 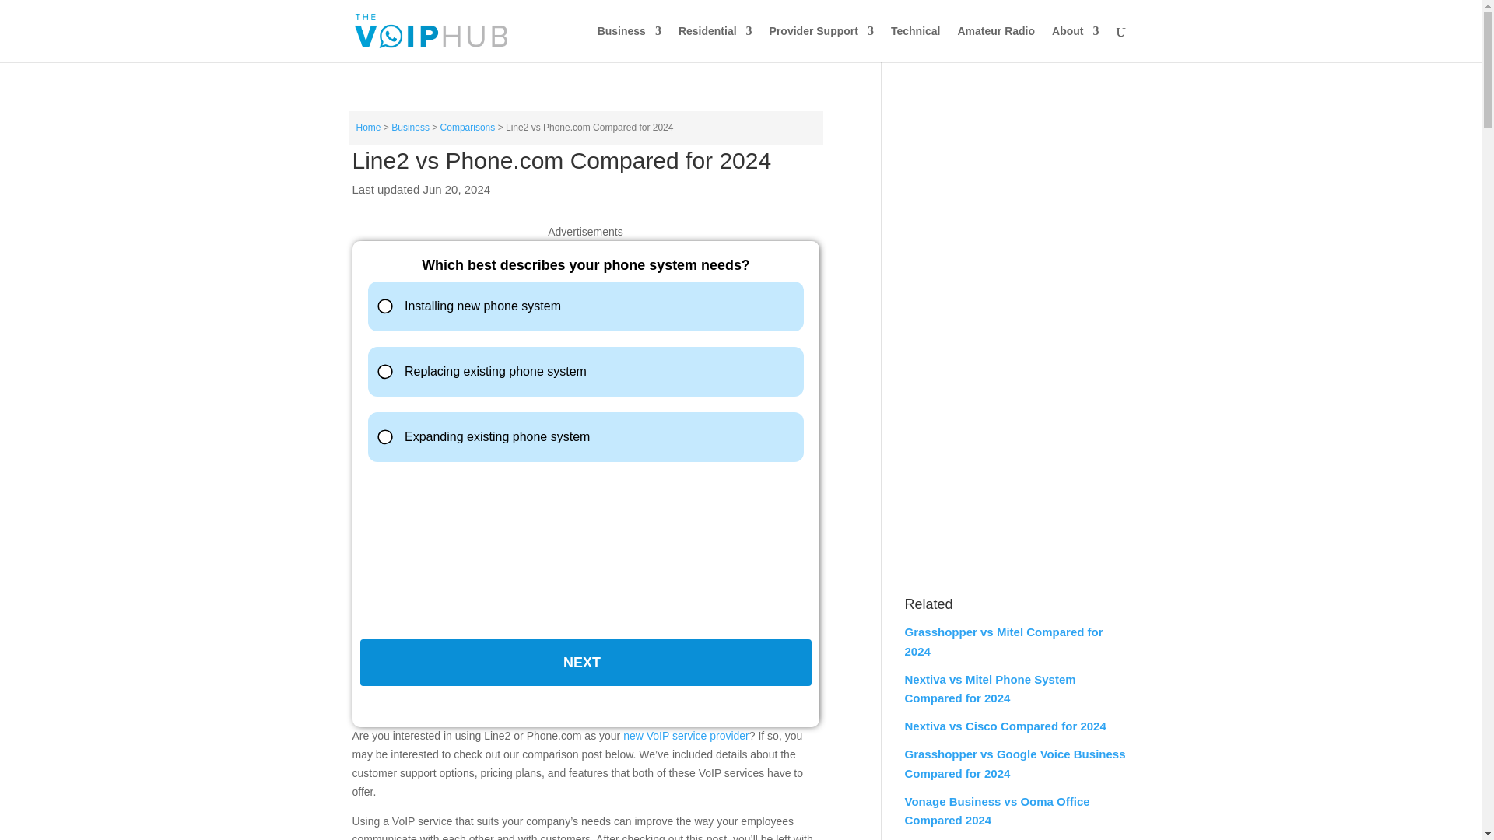 What do you see at coordinates (630, 44) in the screenshot?
I see `Business` at bounding box center [630, 44].